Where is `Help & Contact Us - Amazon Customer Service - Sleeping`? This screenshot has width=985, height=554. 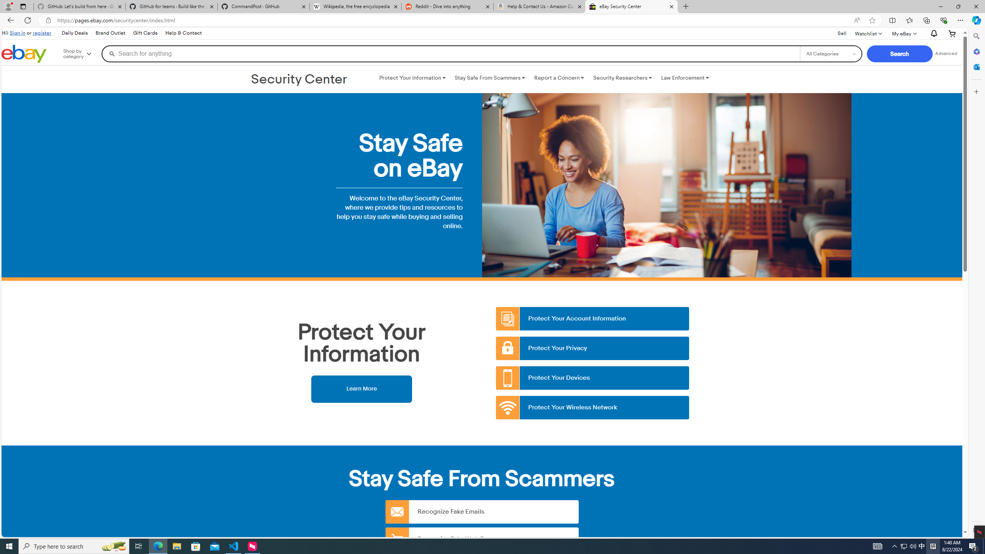 Help & Contact Us - Amazon Customer Service - Sleeping is located at coordinates (539, 7).